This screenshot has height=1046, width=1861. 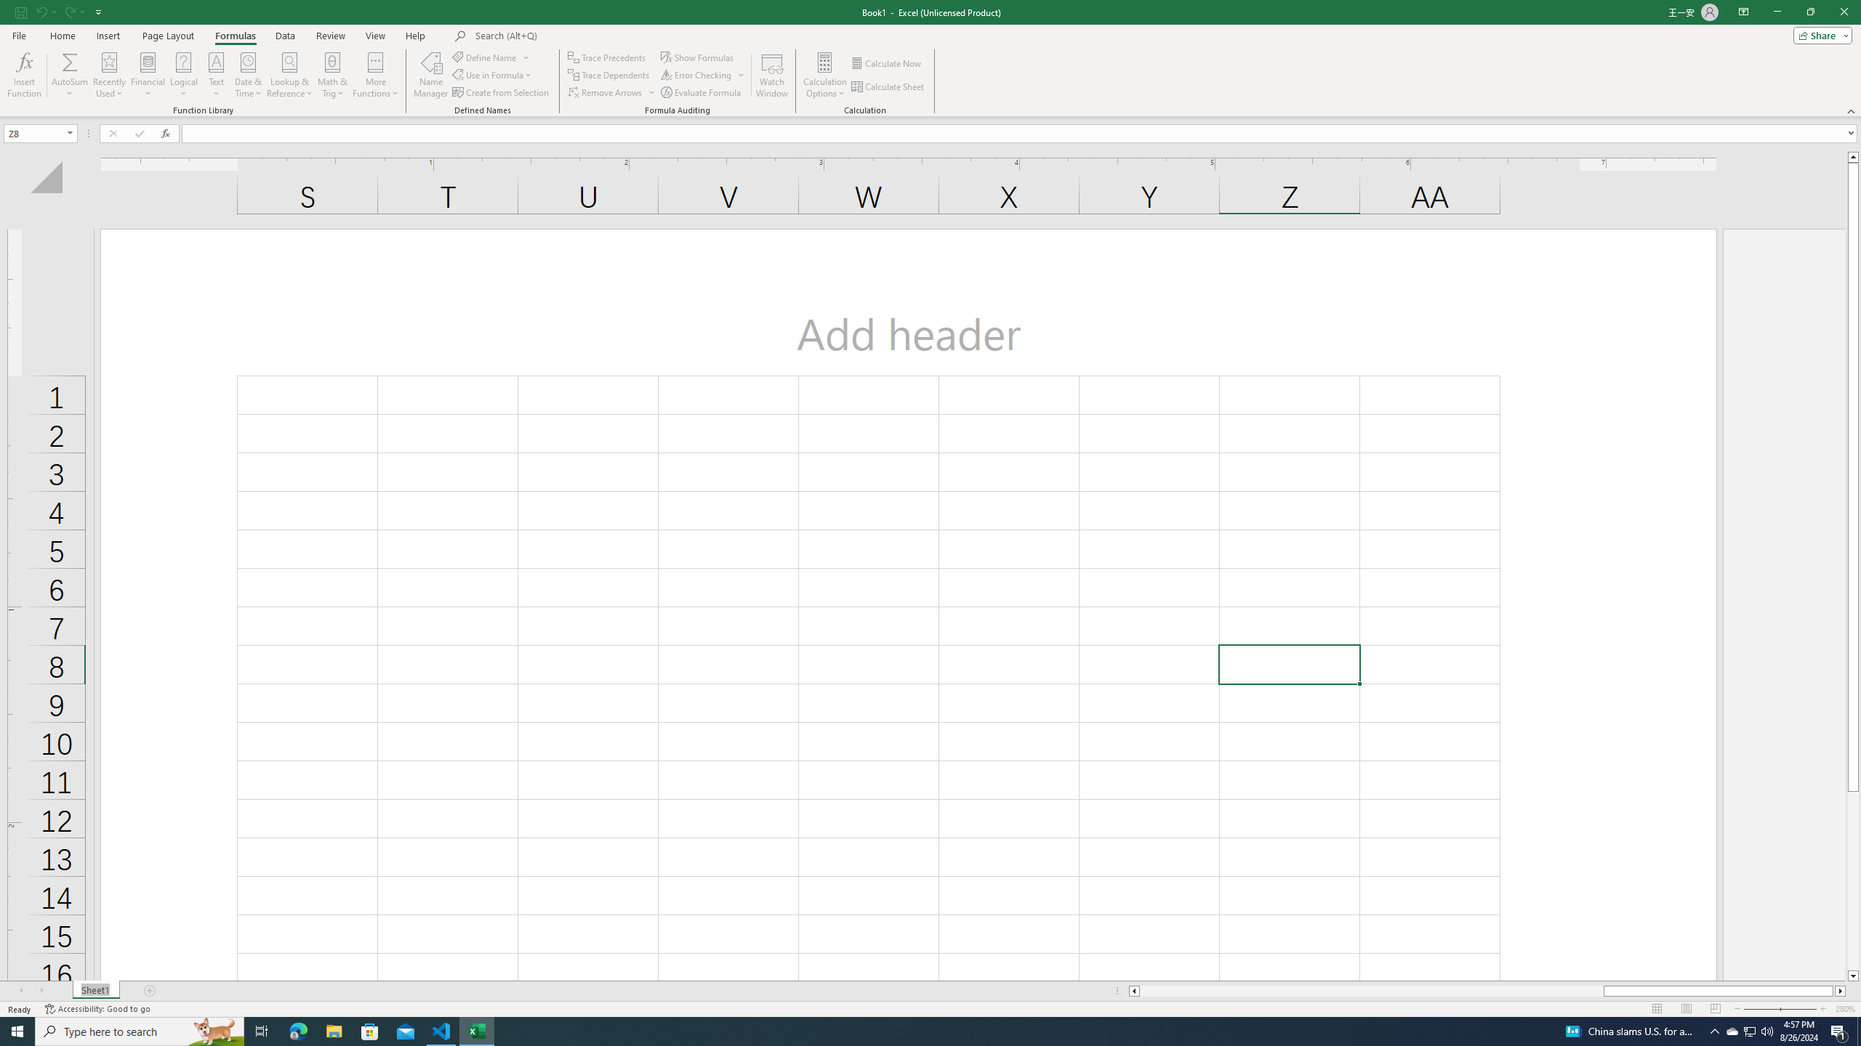 What do you see at coordinates (888, 87) in the screenshot?
I see `Calculate Sheet` at bounding box center [888, 87].